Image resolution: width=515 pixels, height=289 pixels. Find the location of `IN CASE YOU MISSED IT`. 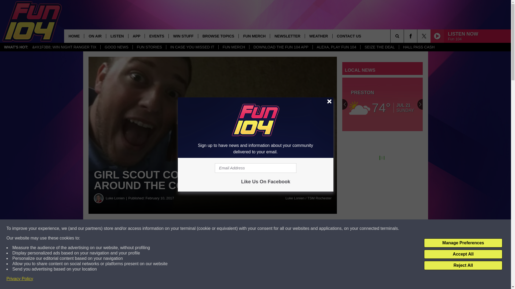

IN CASE YOU MISSED IT is located at coordinates (192, 47).